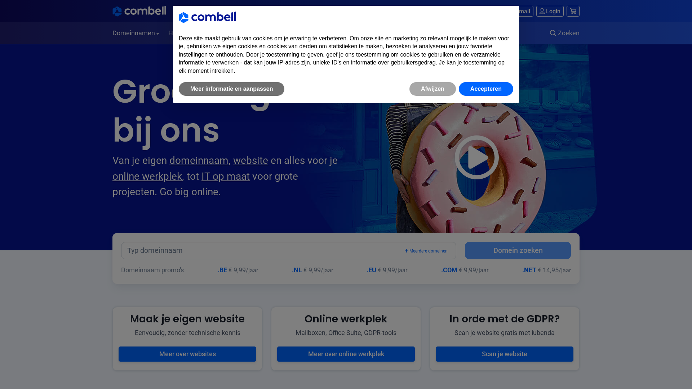 The height and width of the screenshot is (389, 692). Describe the element at coordinates (505, 354) in the screenshot. I see `Scan je website` at that location.